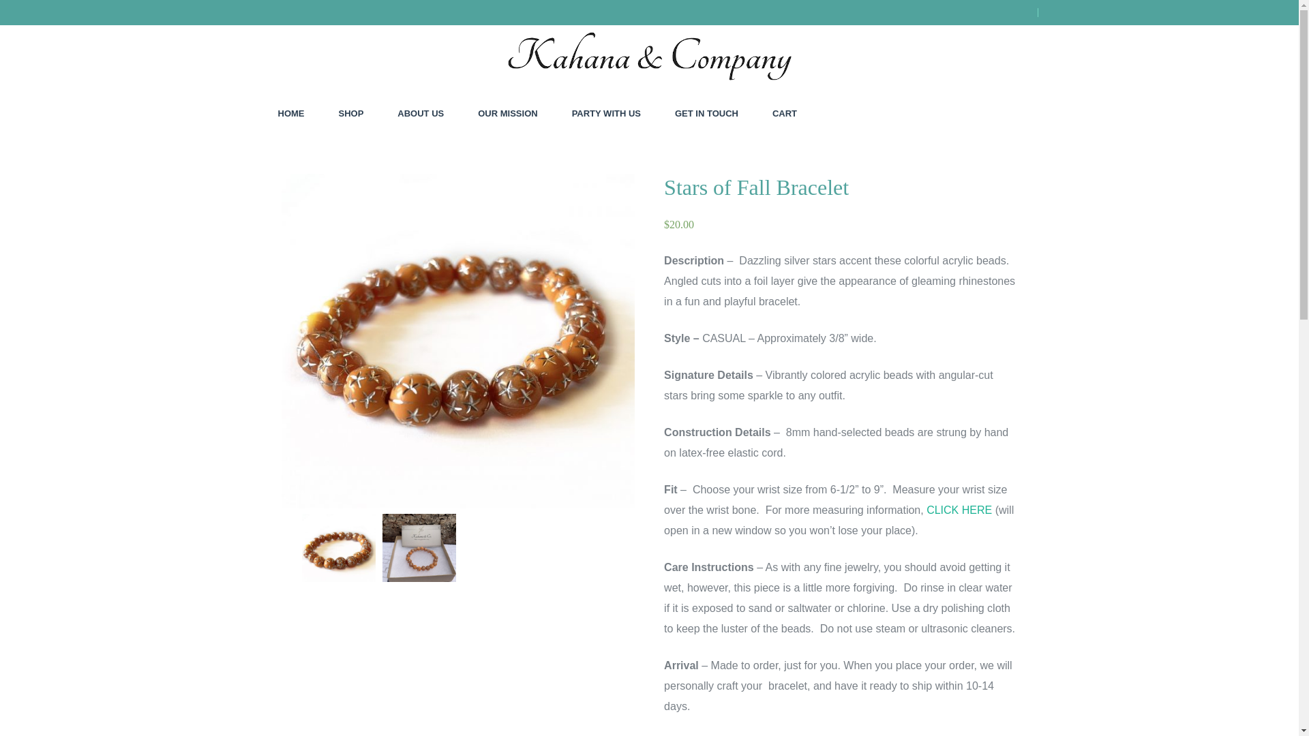  What do you see at coordinates (959, 510) in the screenshot?
I see `CLICK HERE` at bounding box center [959, 510].